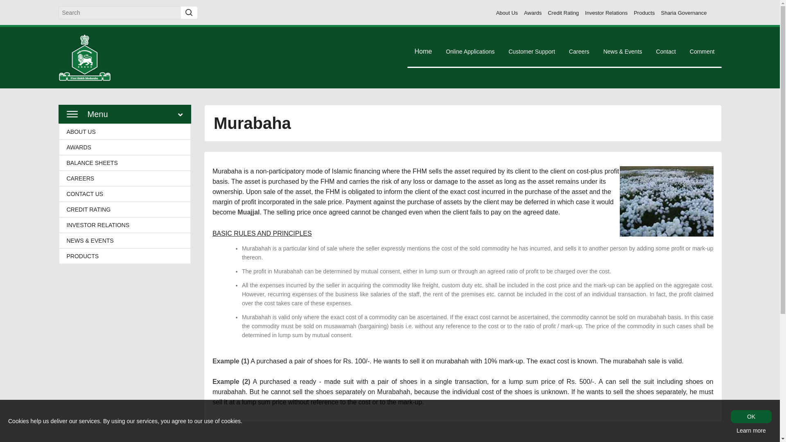  I want to click on Credit Rating, so click(563, 13).